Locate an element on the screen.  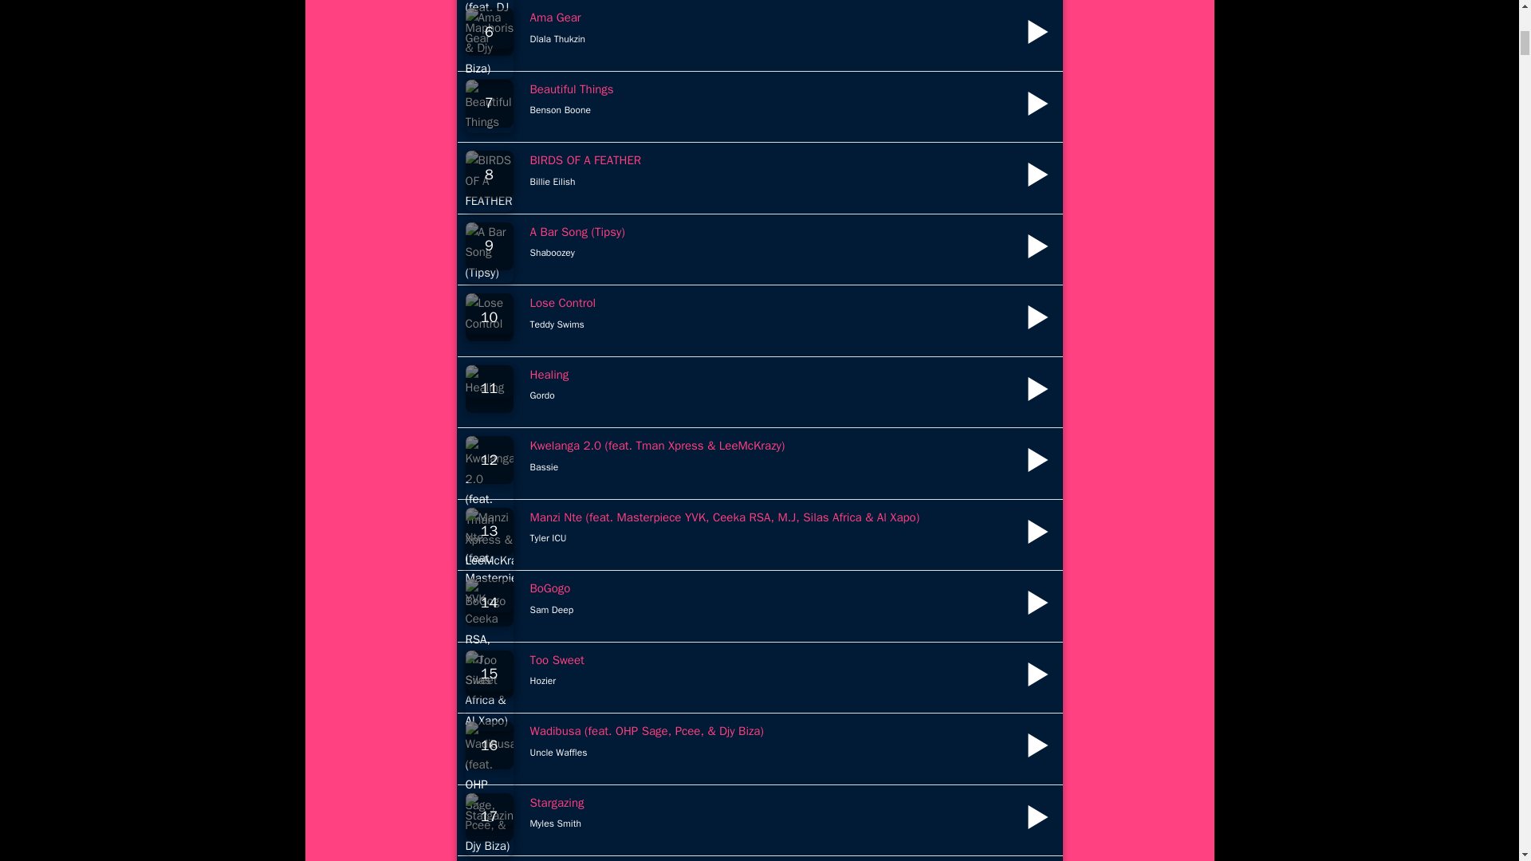
Ama Gear is located at coordinates (555, 18).